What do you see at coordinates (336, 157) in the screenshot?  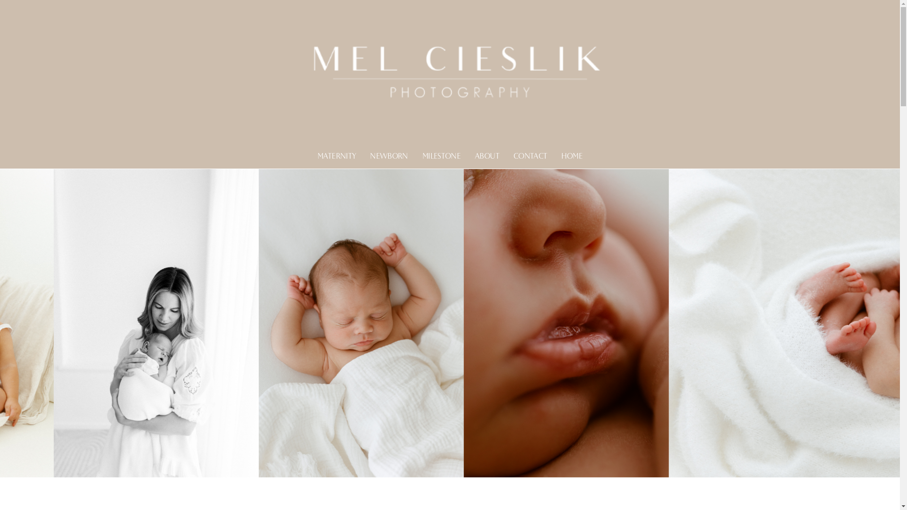 I see `MATERNITY` at bounding box center [336, 157].